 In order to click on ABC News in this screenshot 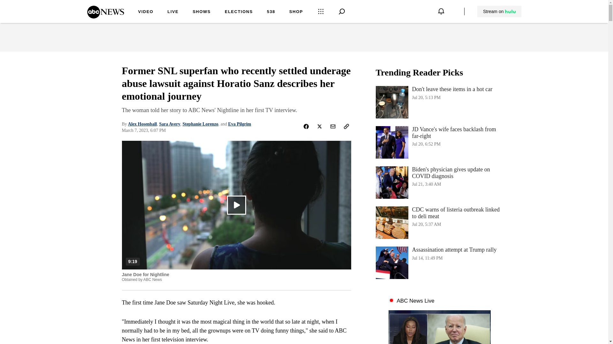, I will do `click(105, 16)`.